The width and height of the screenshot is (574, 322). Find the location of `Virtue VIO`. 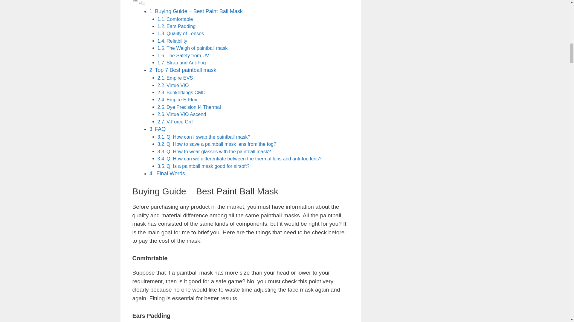

Virtue VIO is located at coordinates (178, 85).